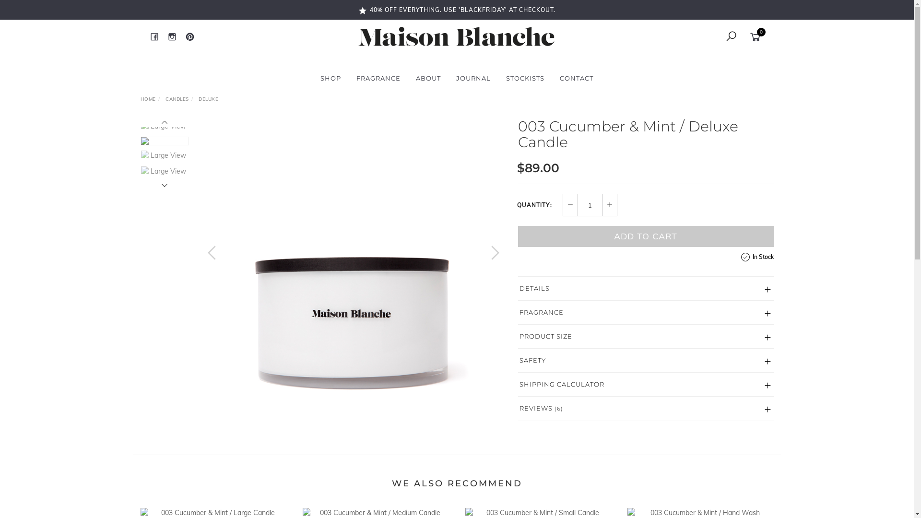 The width and height of the screenshot is (921, 518). Describe the element at coordinates (646, 236) in the screenshot. I see `ADD TO CART` at that location.